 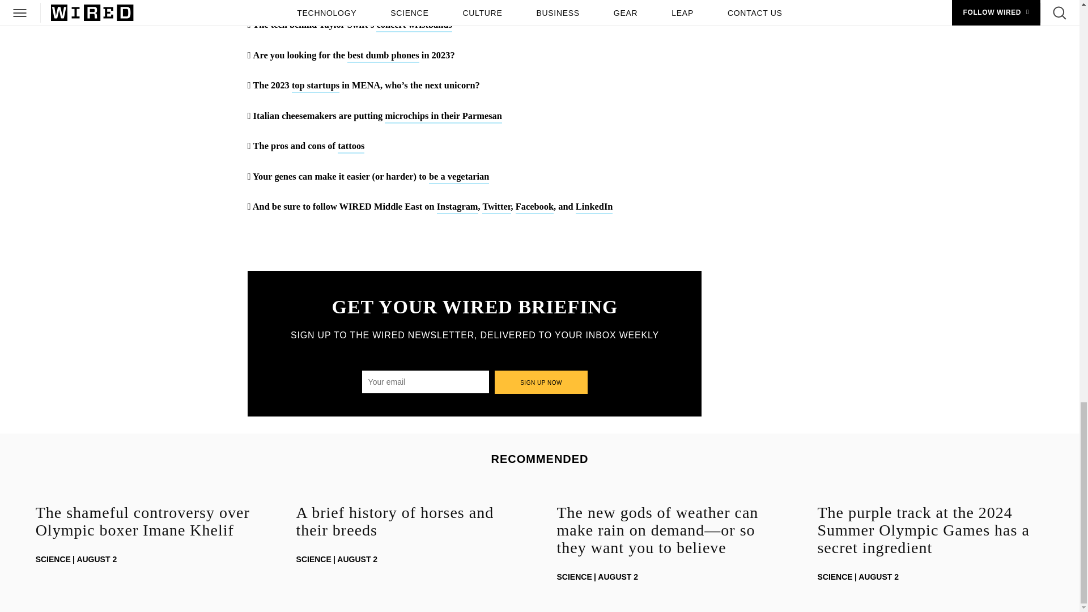 What do you see at coordinates (458, 207) in the screenshot?
I see `Instagram` at bounding box center [458, 207].